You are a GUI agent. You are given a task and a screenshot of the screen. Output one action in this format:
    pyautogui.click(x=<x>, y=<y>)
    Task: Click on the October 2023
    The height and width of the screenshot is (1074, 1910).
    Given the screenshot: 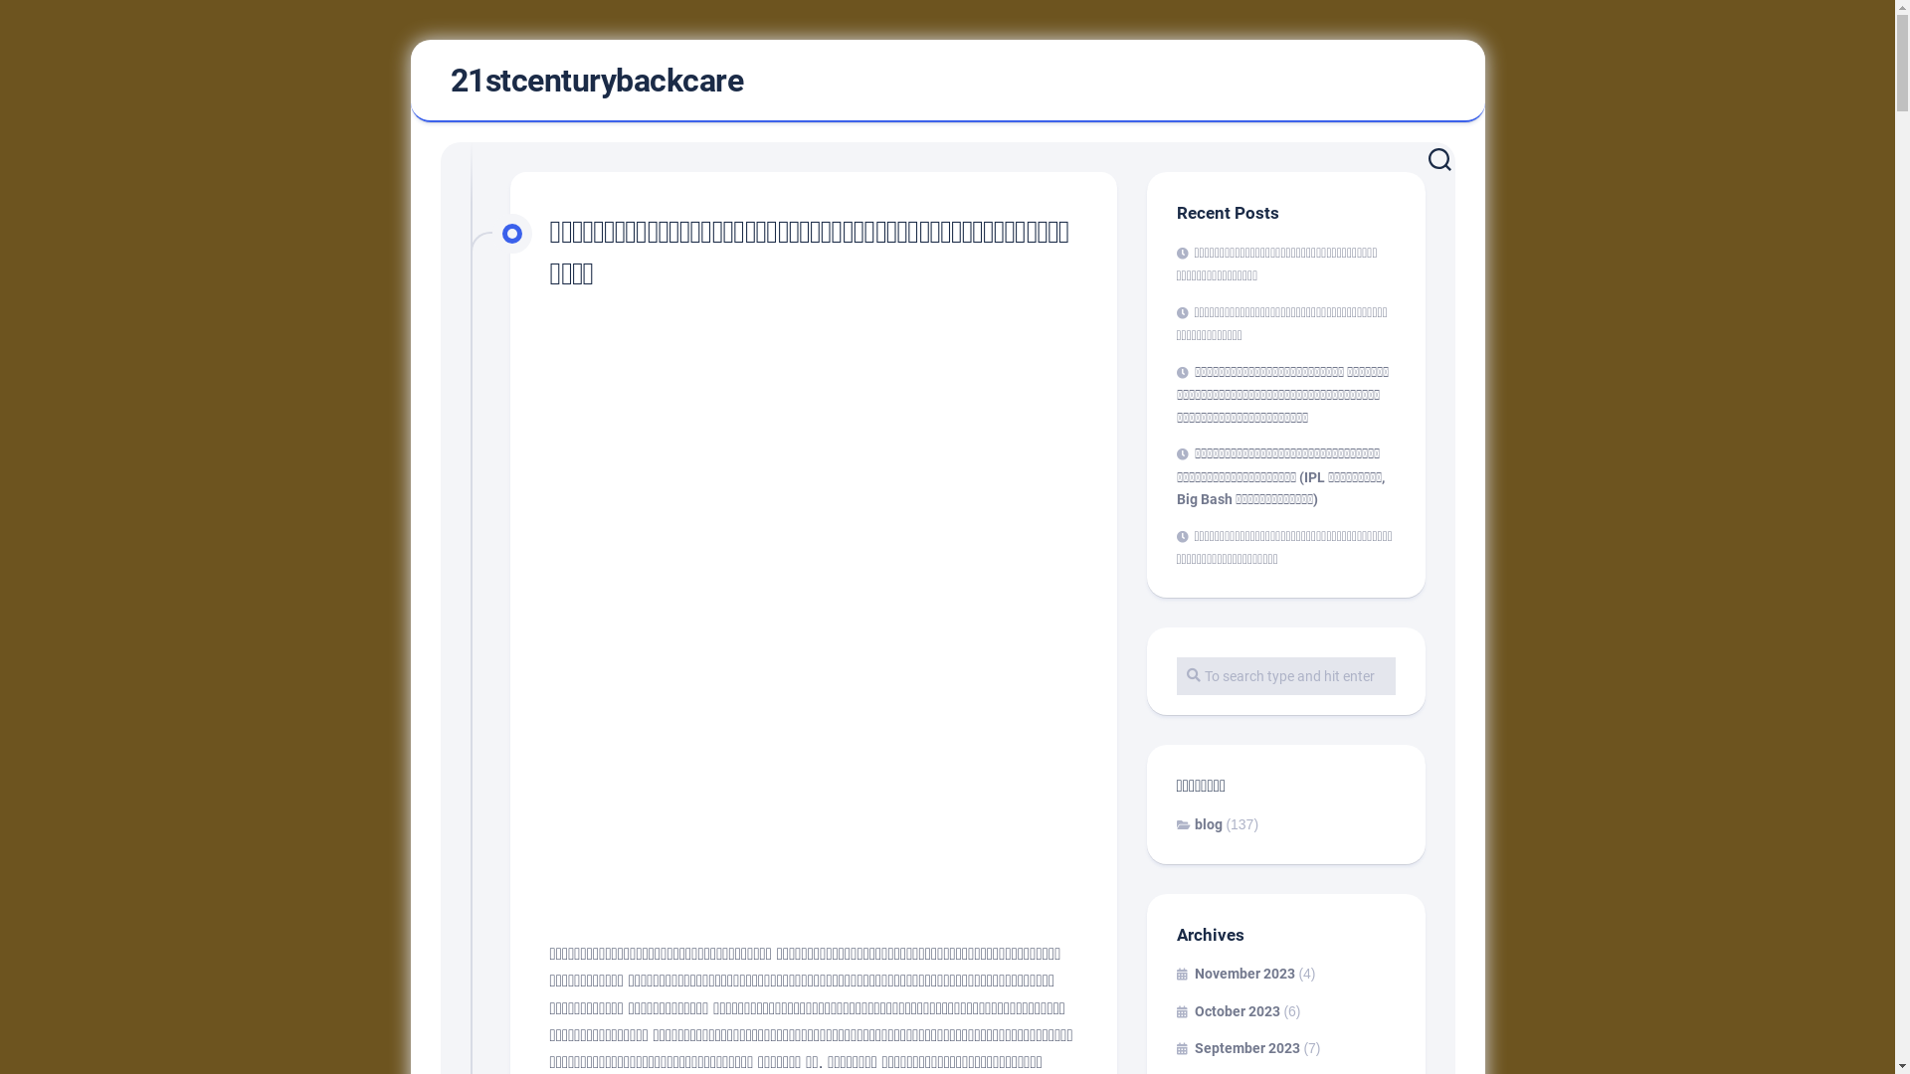 What is the action you would take?
    pyautogui.click(x=1228, y=1010)
    